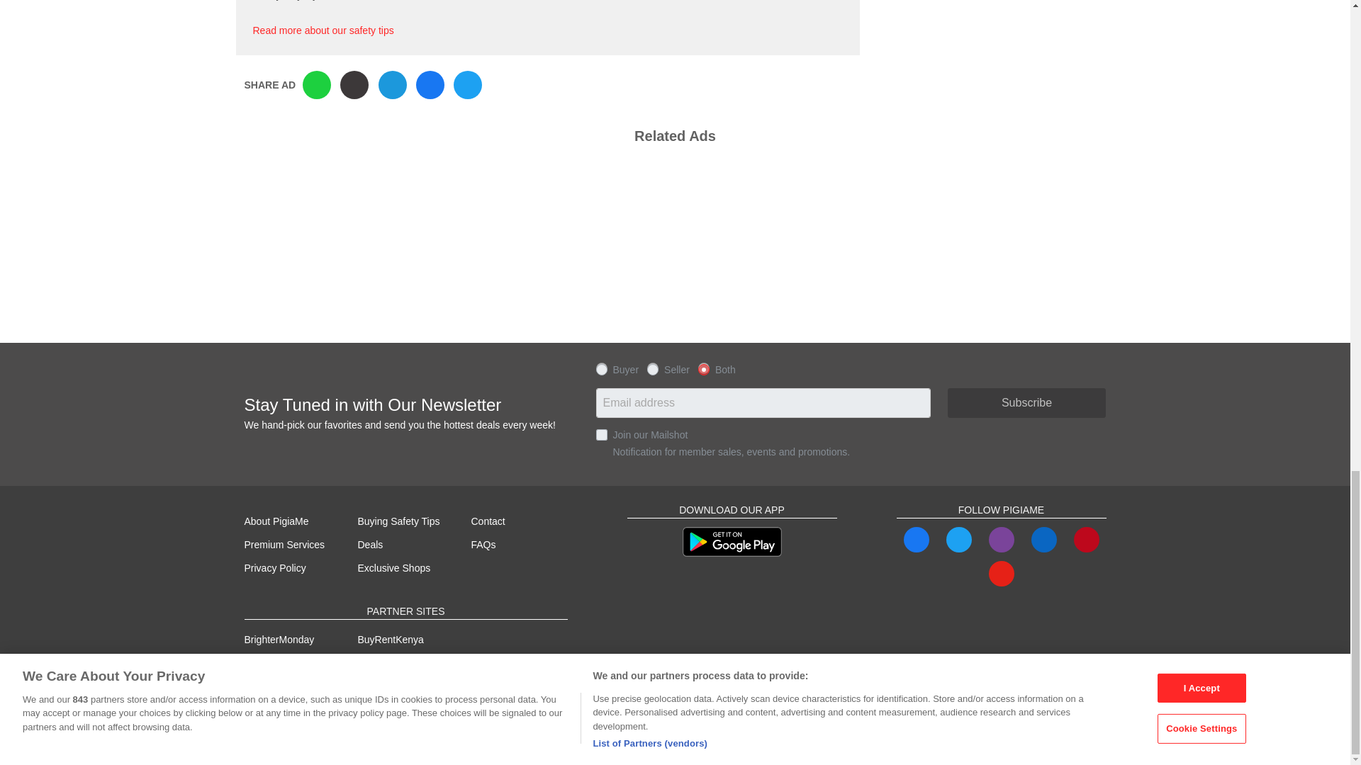 The image size is (1361, 765). Describe the element at coordinates (354, 85) in the screenshot. I see `Copy link` at that location.